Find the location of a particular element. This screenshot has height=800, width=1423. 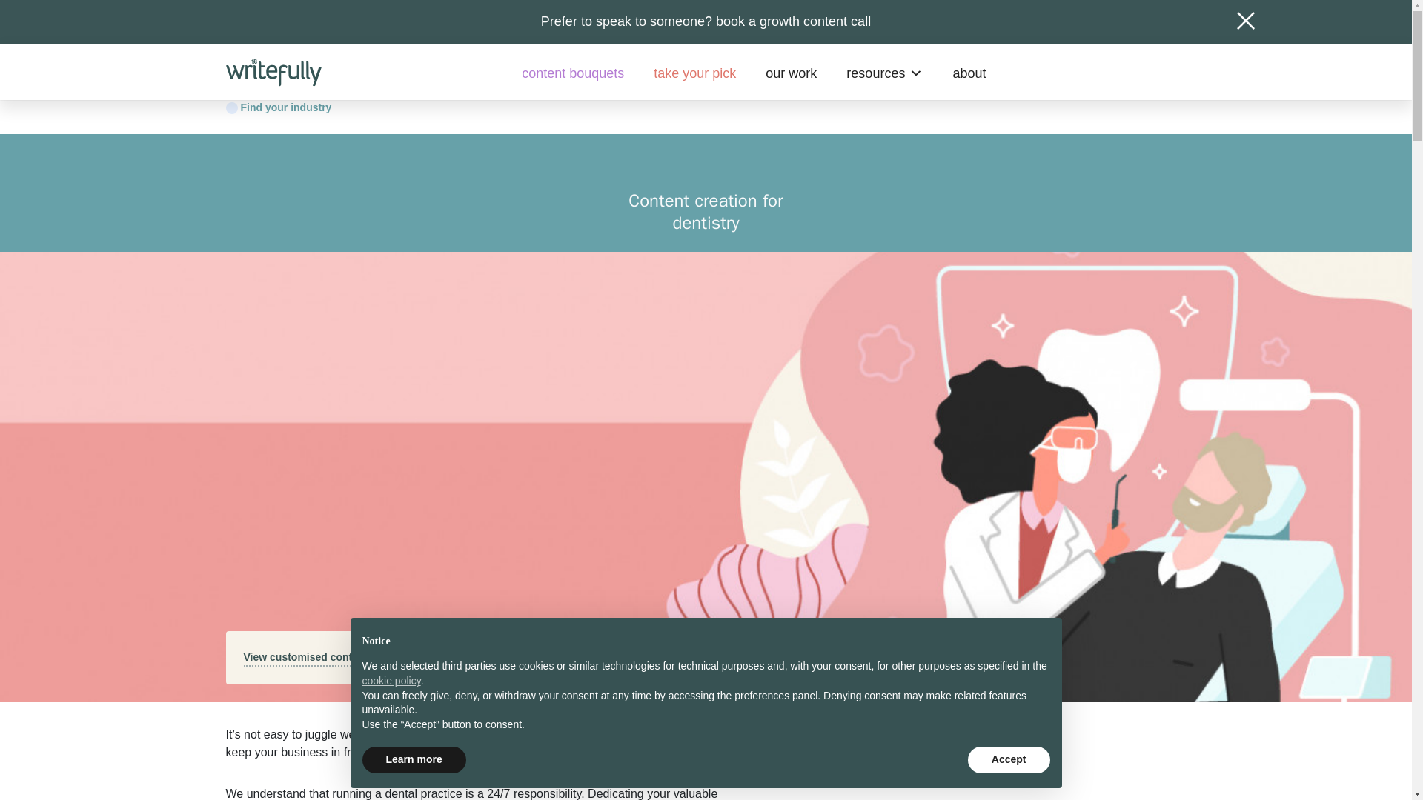

about is located at coordinates (969, 73).